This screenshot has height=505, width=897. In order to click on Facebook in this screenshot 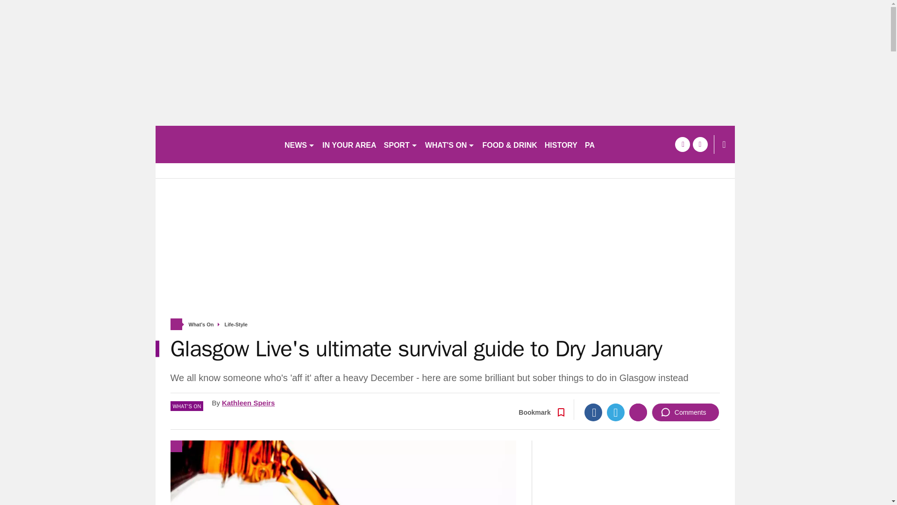, I will do `click(593, 412)`.